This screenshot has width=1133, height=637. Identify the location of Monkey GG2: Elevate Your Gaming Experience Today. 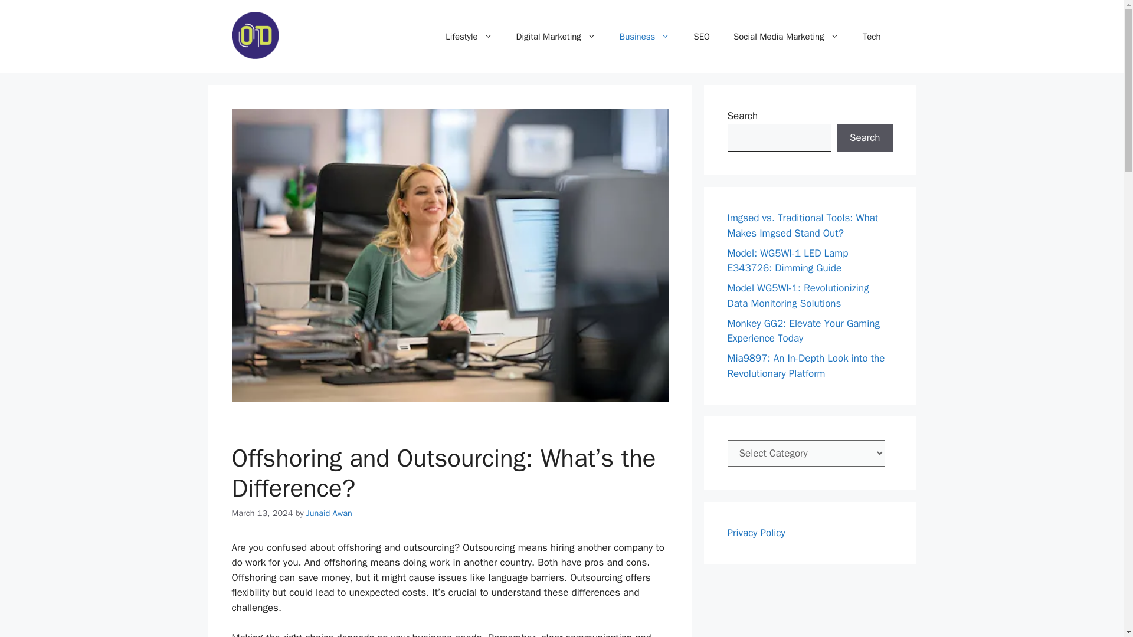
(803, 331).